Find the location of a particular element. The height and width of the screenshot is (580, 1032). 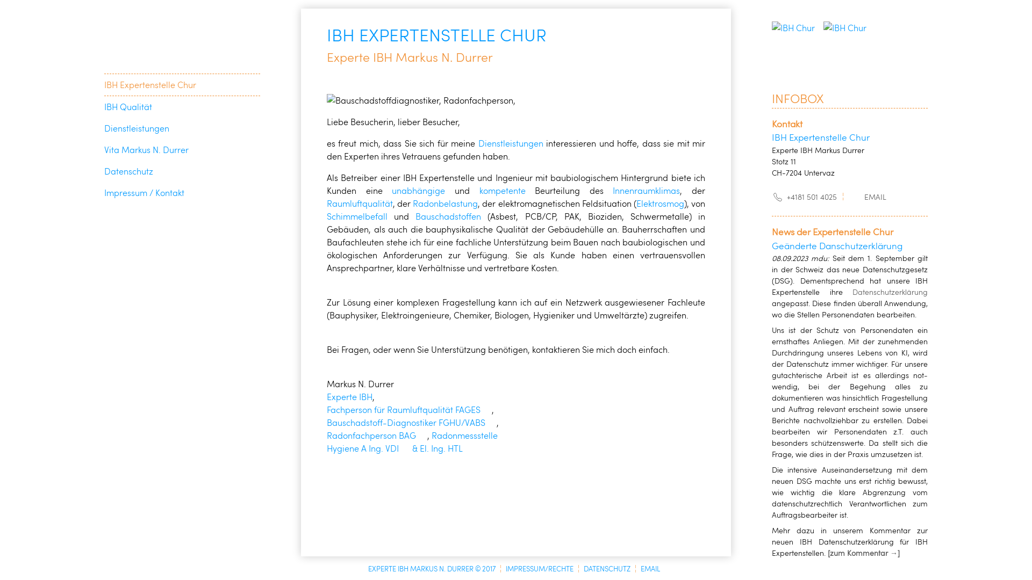

Impressum / Kontakt is located at coordinates (144, 192).